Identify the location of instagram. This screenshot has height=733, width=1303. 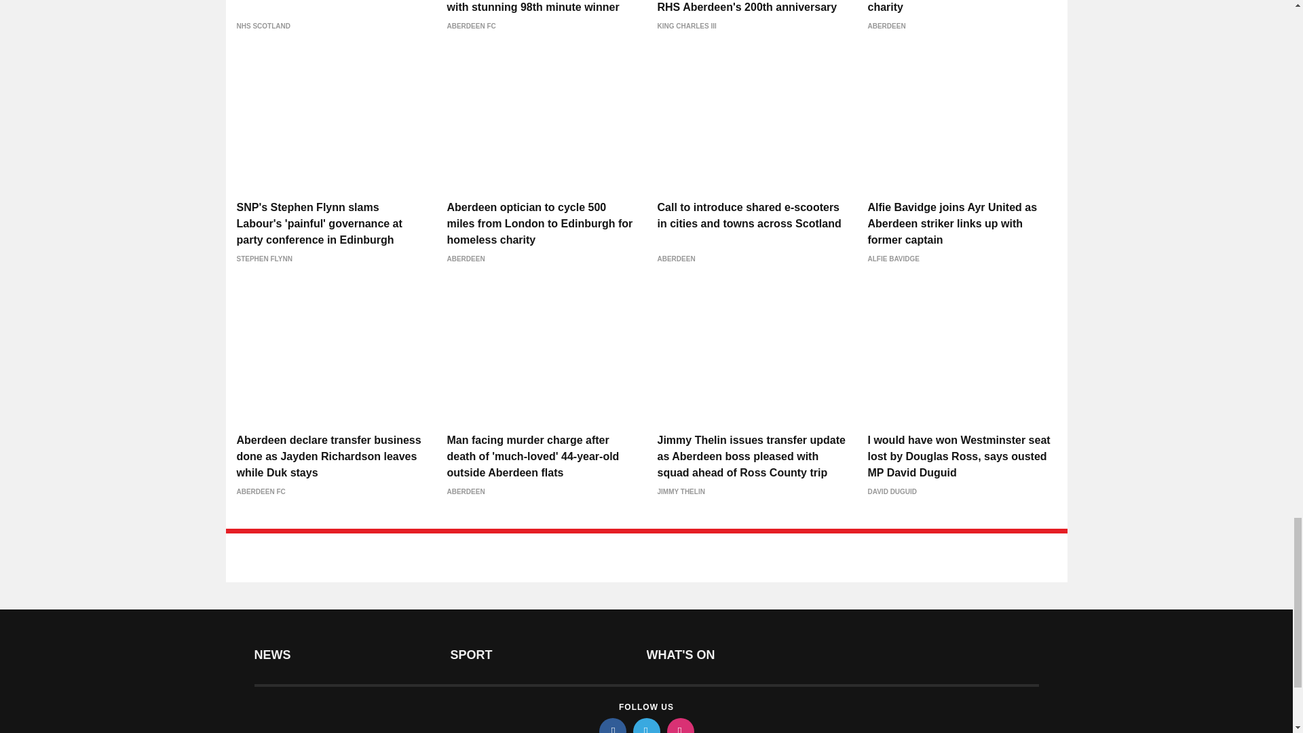
(679, 726).